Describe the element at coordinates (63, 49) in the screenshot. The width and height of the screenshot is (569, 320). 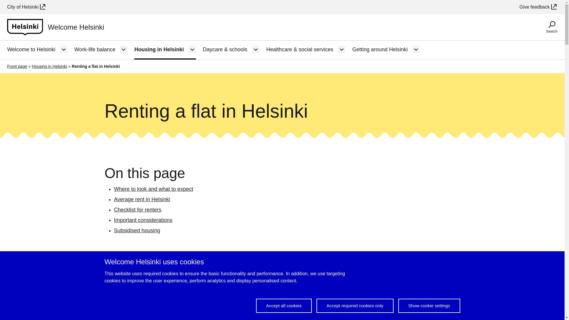
I see `Toggle submenu for Welcome to Helsinki` at that location.